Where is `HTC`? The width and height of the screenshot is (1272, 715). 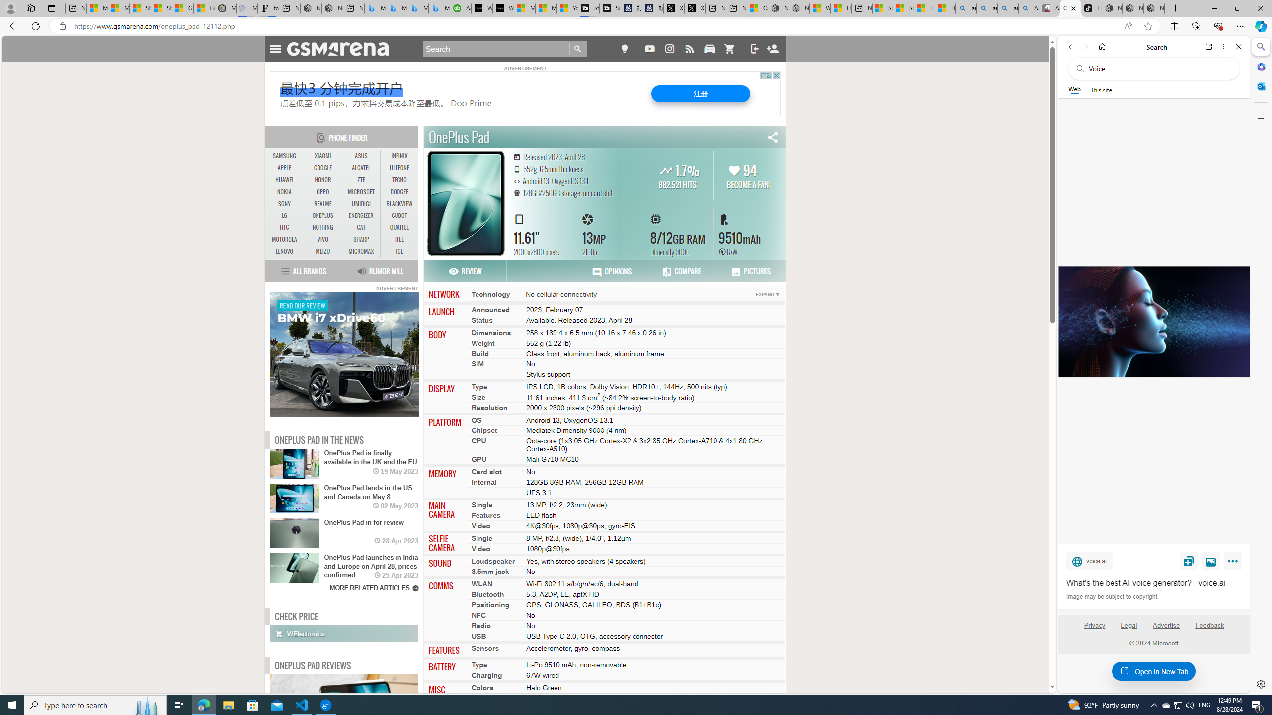
HTC is located at coordinates (285, 228).